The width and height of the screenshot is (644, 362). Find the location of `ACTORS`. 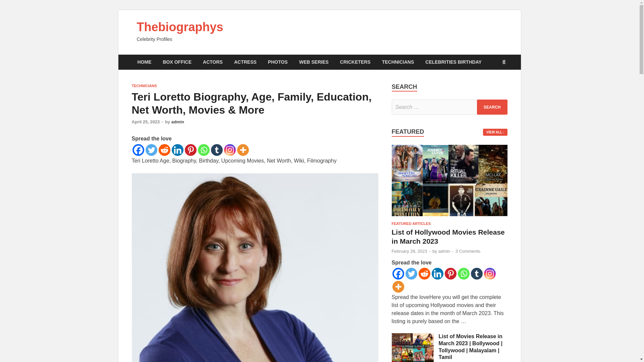

ACTORS is located at coordinates (213, 62).